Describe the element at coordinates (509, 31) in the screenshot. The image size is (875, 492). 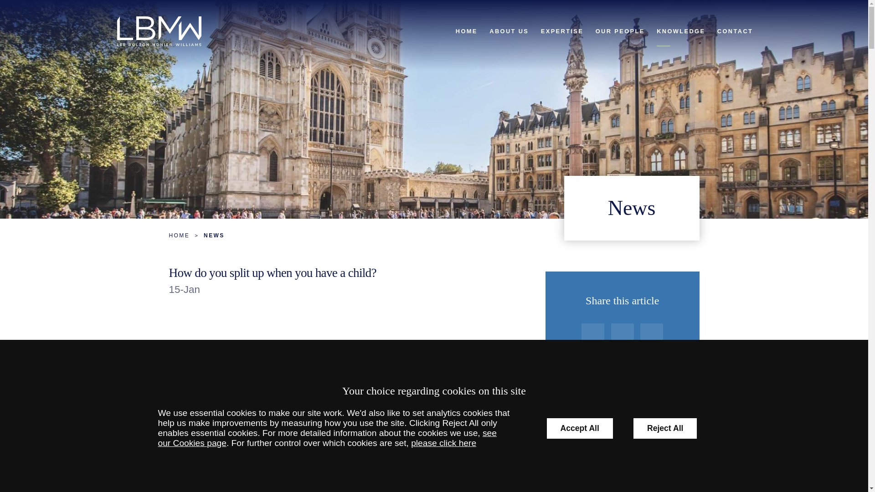
I see `ABOUT US` at that location.